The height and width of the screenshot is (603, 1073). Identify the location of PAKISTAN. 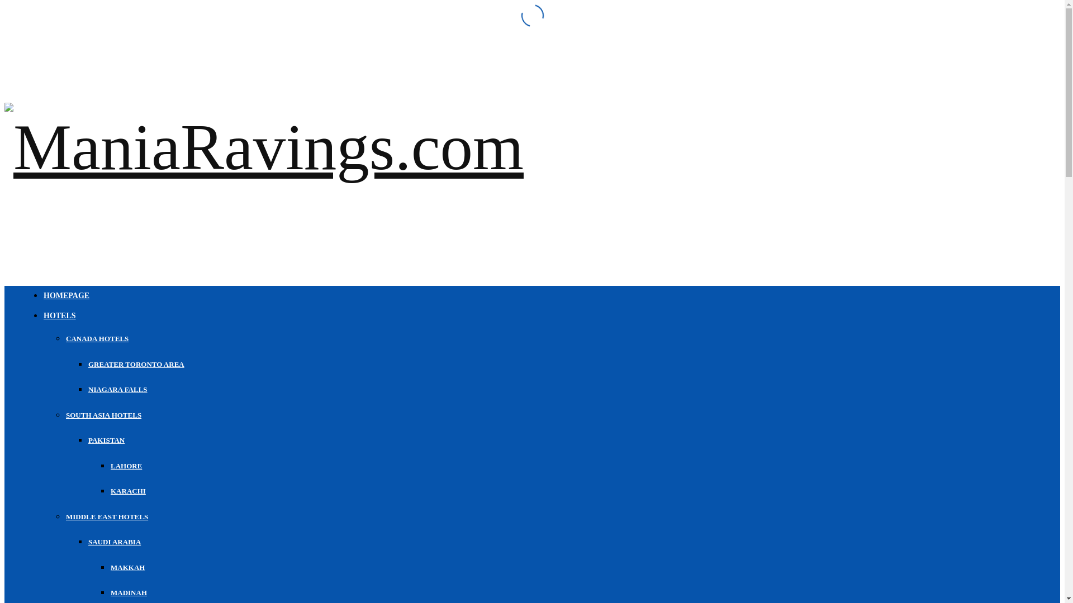
(106, 440).